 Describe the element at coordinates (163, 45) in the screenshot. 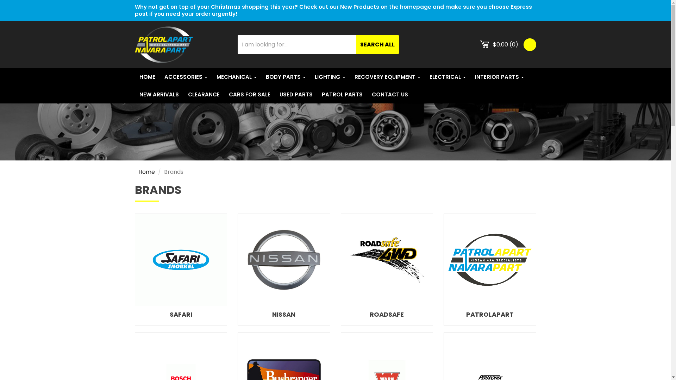

I see `Navarapart` at that location.